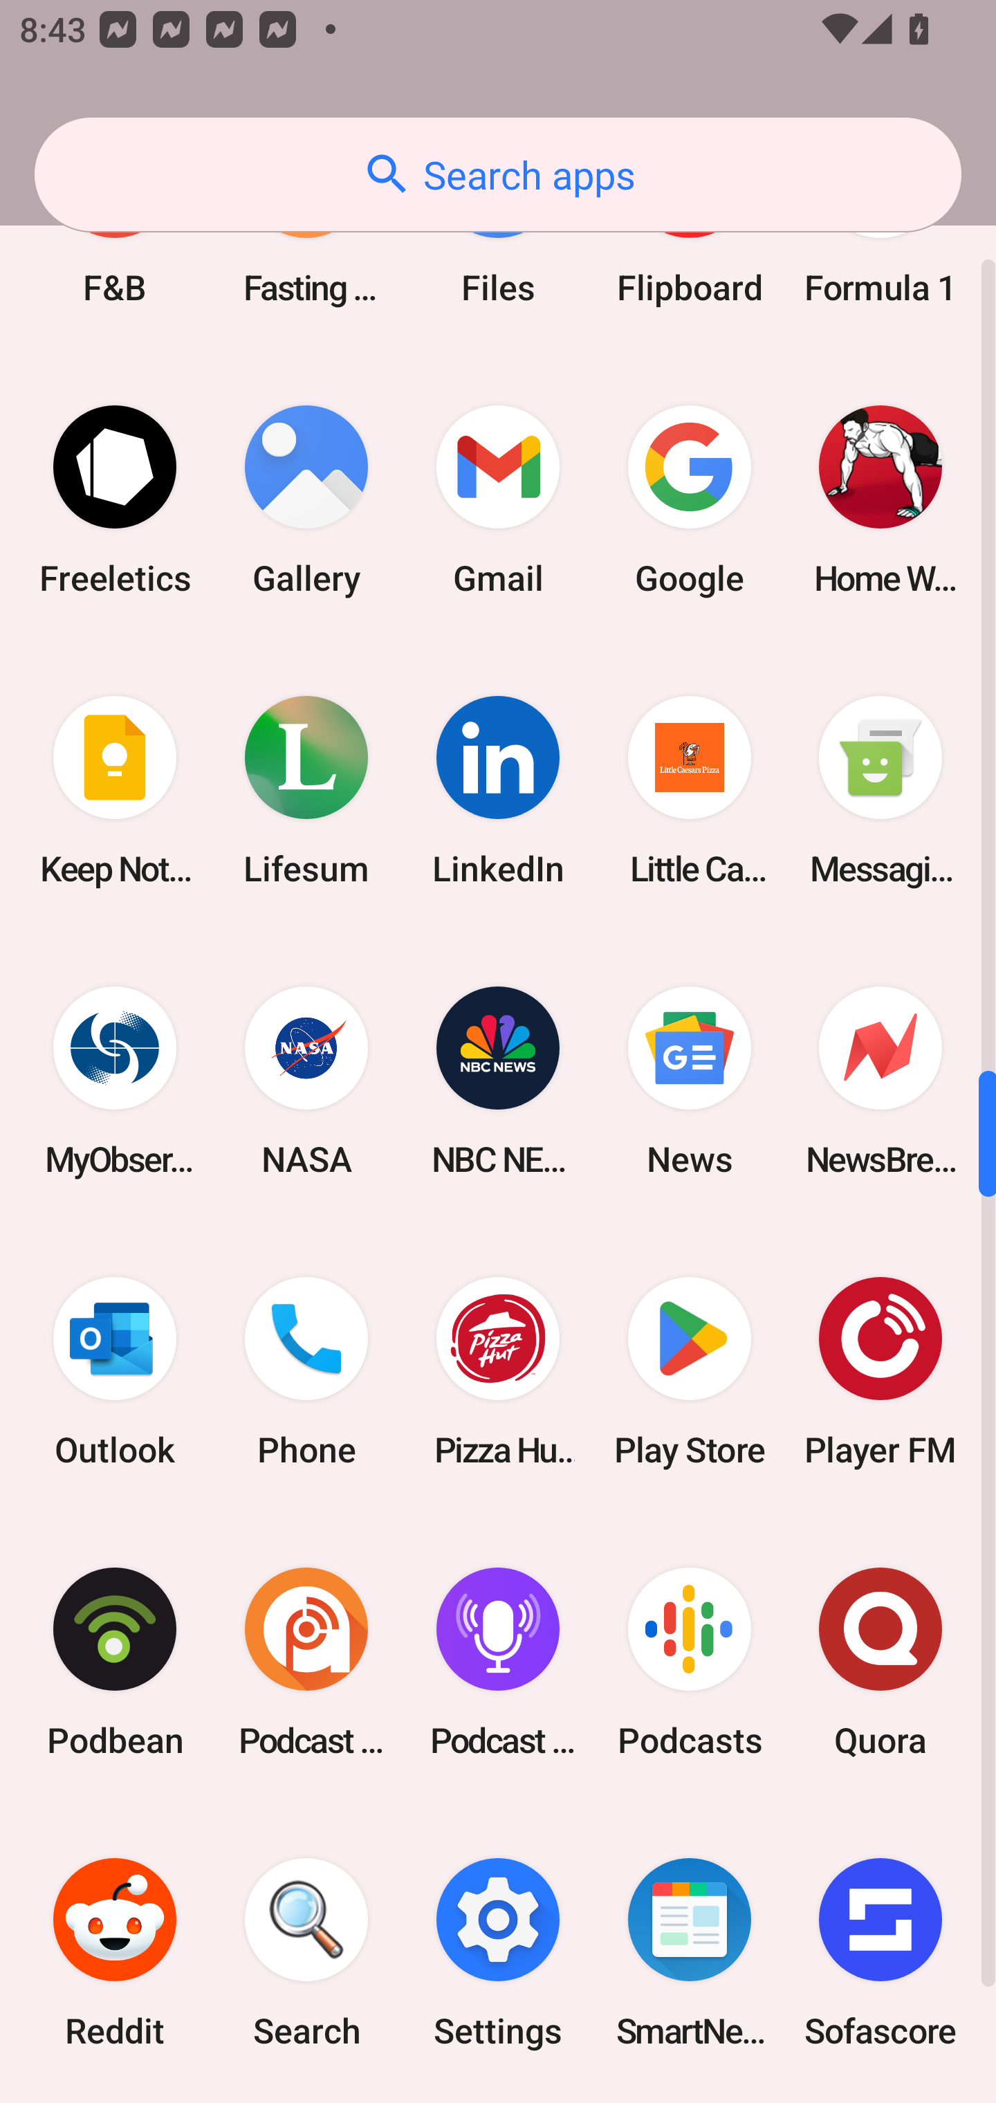 The image size is (996, 2103). Describe the element at coordinates (689, 1371) in the screenshot. I see `Play Store` at that location.